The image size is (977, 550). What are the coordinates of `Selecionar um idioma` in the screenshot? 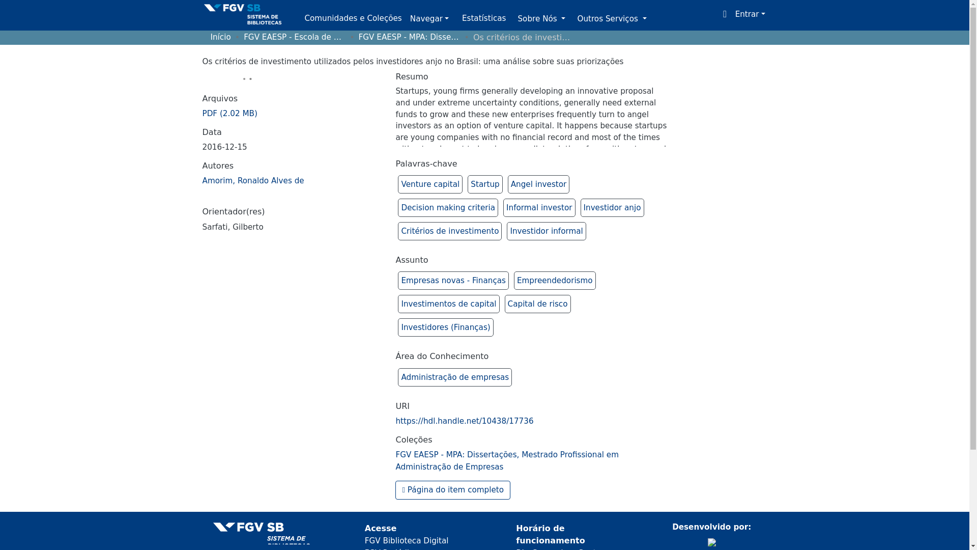 It's located at (725, 14).